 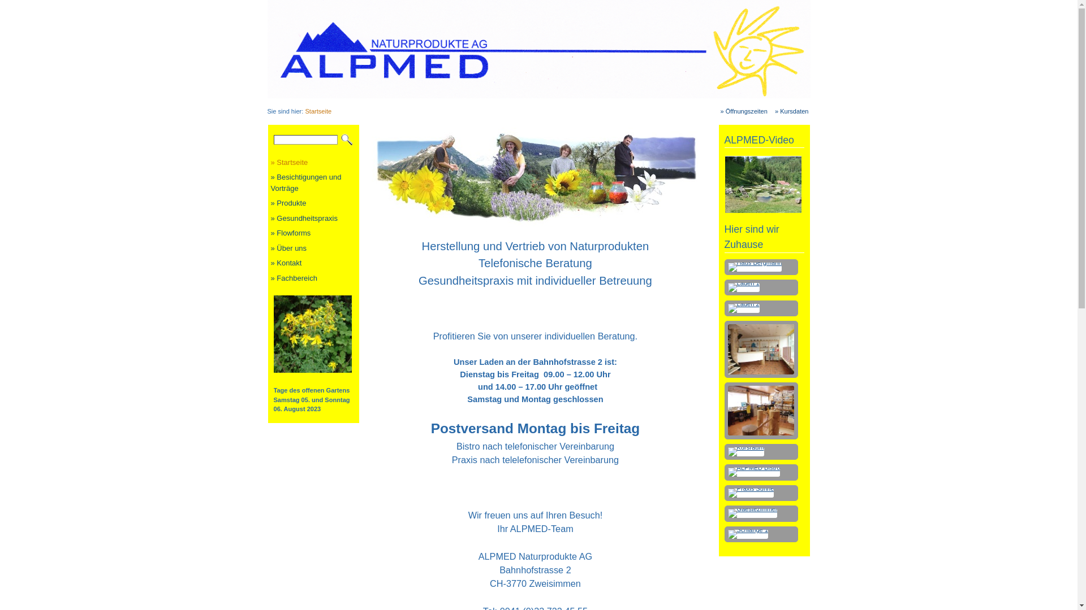 What do you see at coordinates (761, 534) in the screenshot?
I see `Schlange 1` at bounding box center [761, 534].